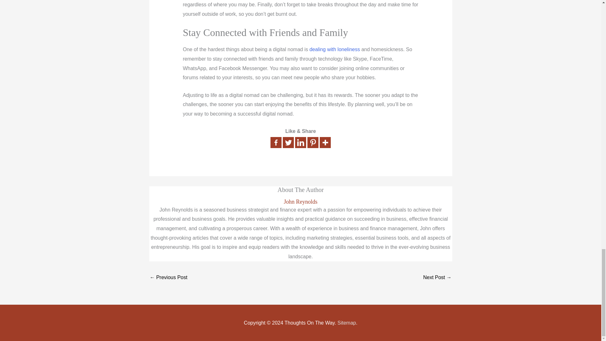  Describe the element at coordinates (335, 49) in the screenshot. I see `dealing with loneliness` at that location.